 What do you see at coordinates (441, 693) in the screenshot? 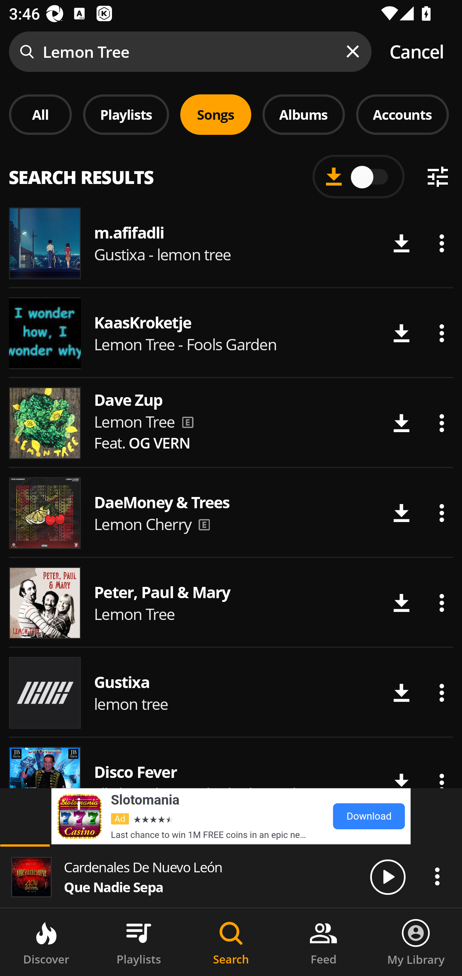
I see `Actions` at bounding box center [441, 693].